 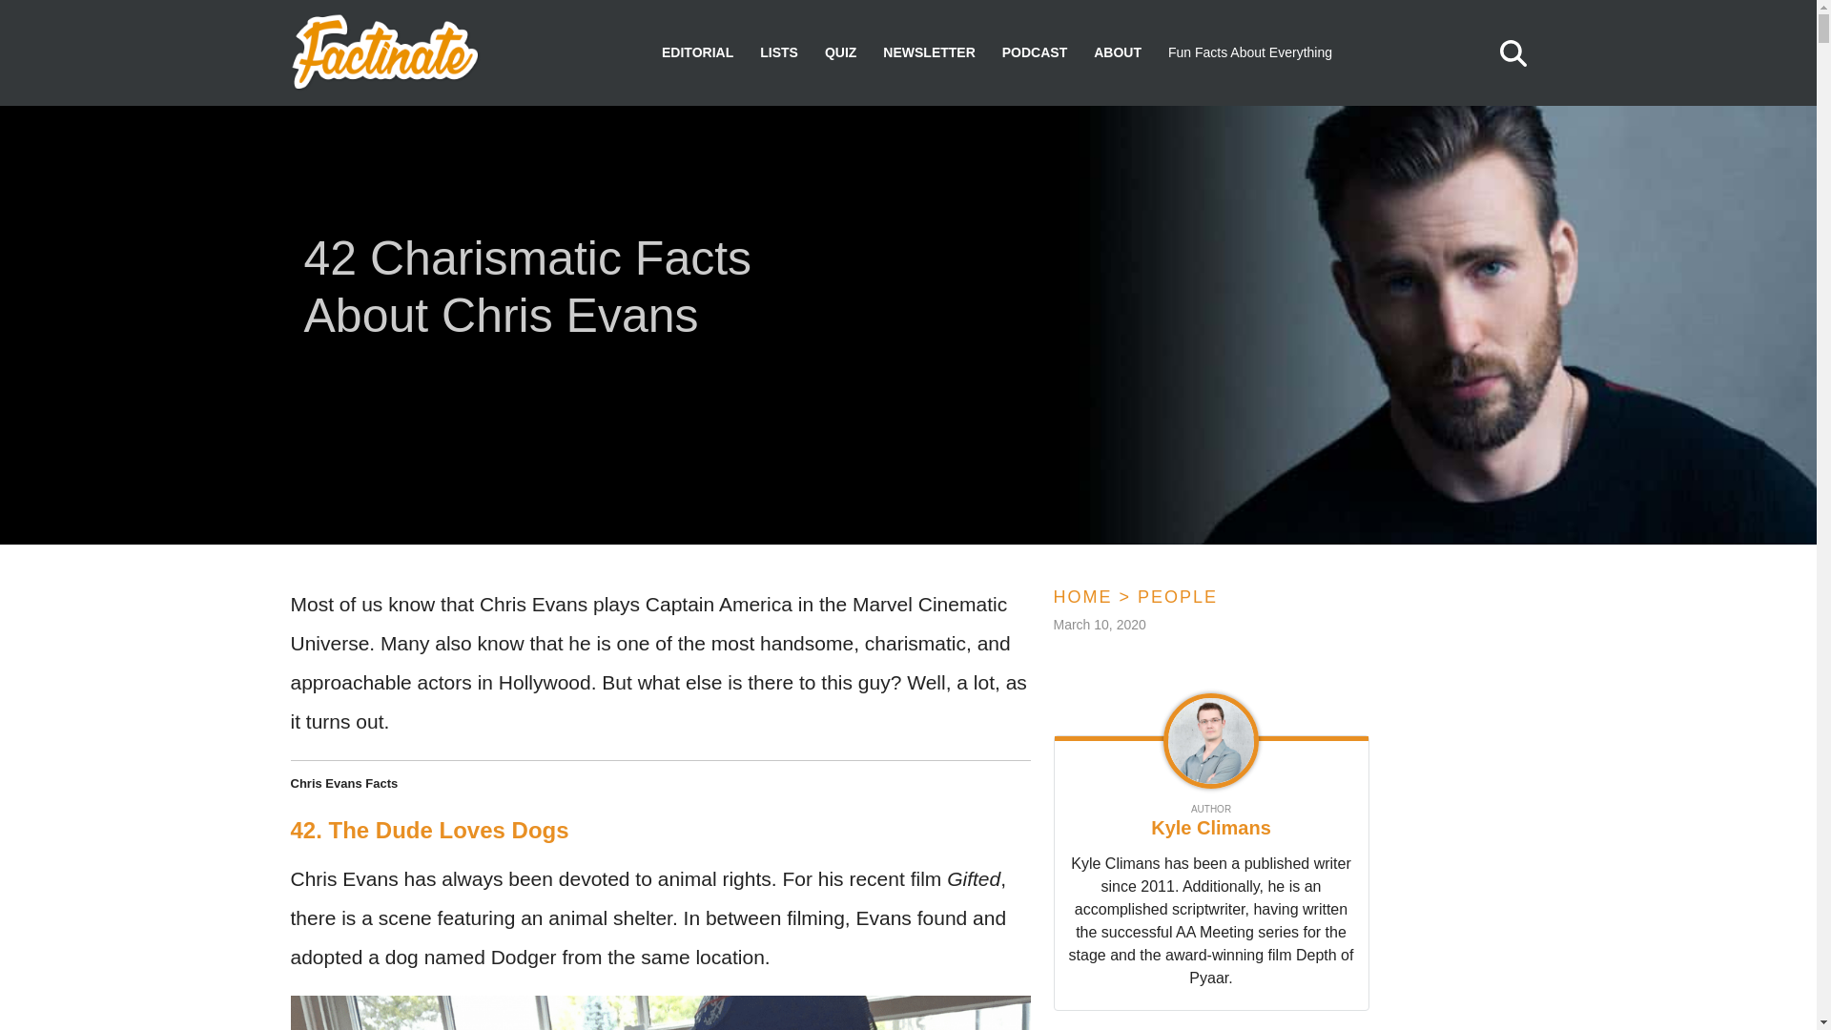 What do you see at coordinates (1117, 52) in the screenshot?
I see `ABOUT` at bounding box center [1117, 52].